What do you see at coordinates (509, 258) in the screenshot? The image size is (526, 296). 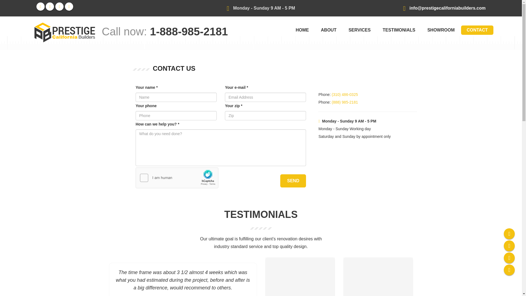 I see `Pinterest` at bounding box center [509, 258].